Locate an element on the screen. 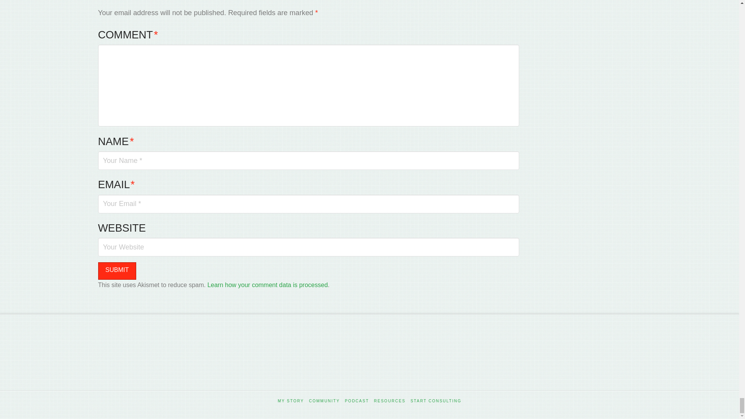 The image size is (745, 419). RESOURCES is located at coordinates (390, 401).